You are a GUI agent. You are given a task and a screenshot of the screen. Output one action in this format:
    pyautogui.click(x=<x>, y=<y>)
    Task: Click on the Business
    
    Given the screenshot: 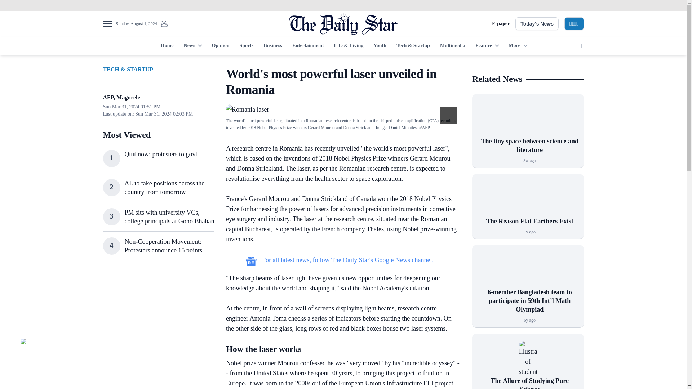 What is the action you would take?
    pyautogui.click(x=272, y=46)
    